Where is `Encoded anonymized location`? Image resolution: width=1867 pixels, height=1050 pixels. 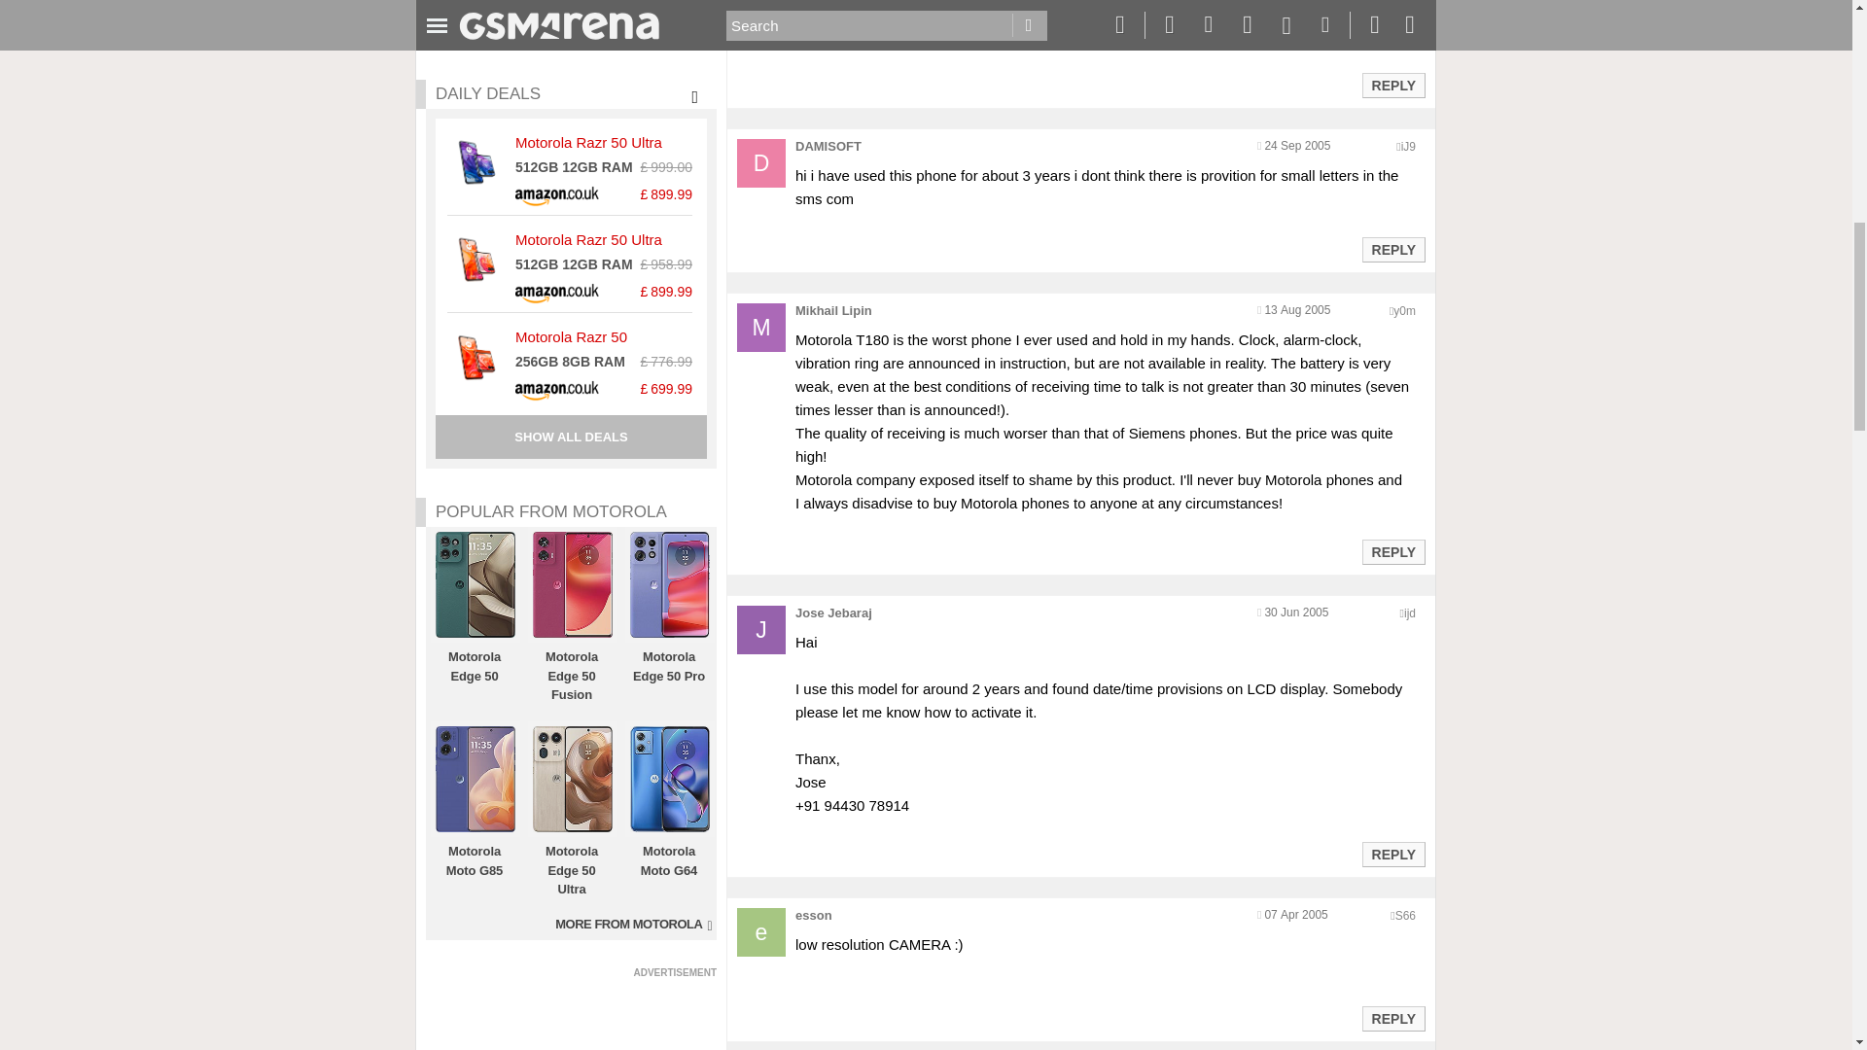
Encoded anonymized location is located at coordinates (1404, 311).